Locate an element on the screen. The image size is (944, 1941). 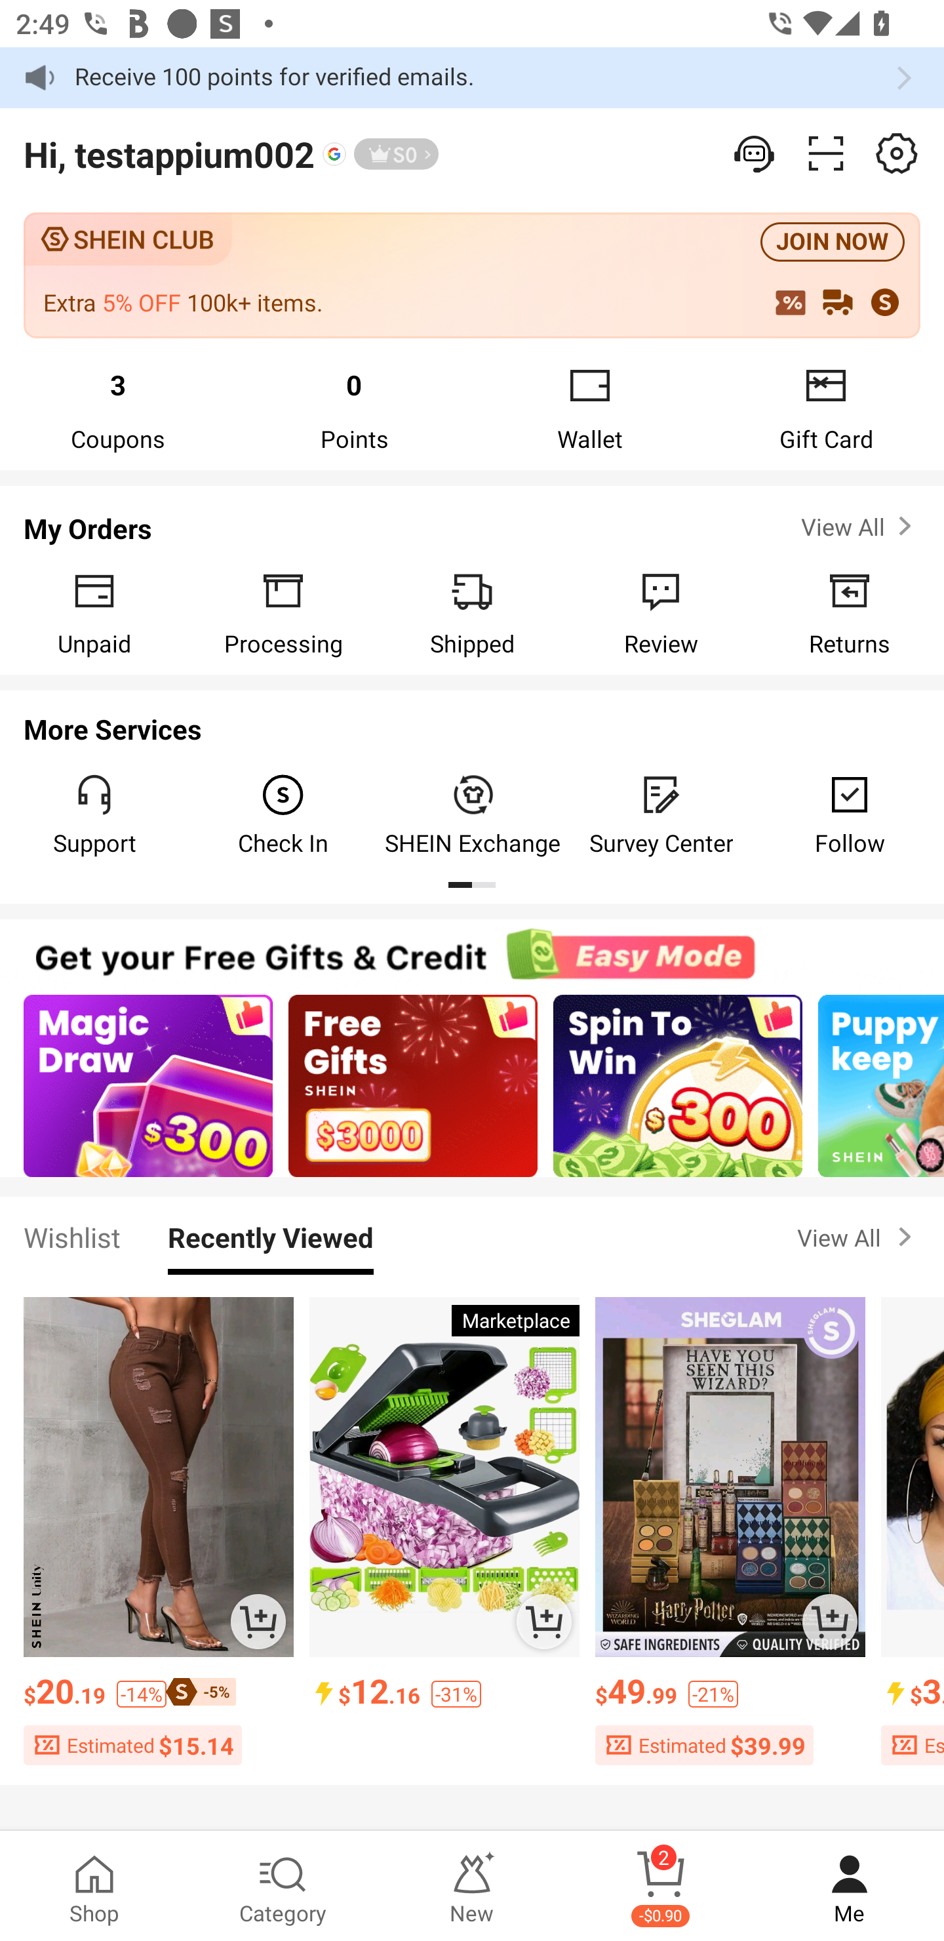
View All is located at coordinates (859, 1237).